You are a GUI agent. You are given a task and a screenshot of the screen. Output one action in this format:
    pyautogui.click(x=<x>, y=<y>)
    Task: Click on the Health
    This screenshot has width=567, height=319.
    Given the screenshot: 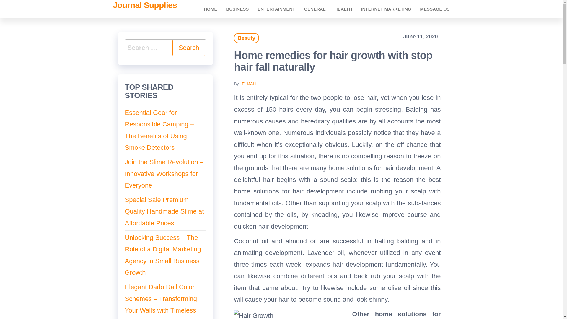 What is the action you would take?
    pyautogui.click(x=343, y=9)
    